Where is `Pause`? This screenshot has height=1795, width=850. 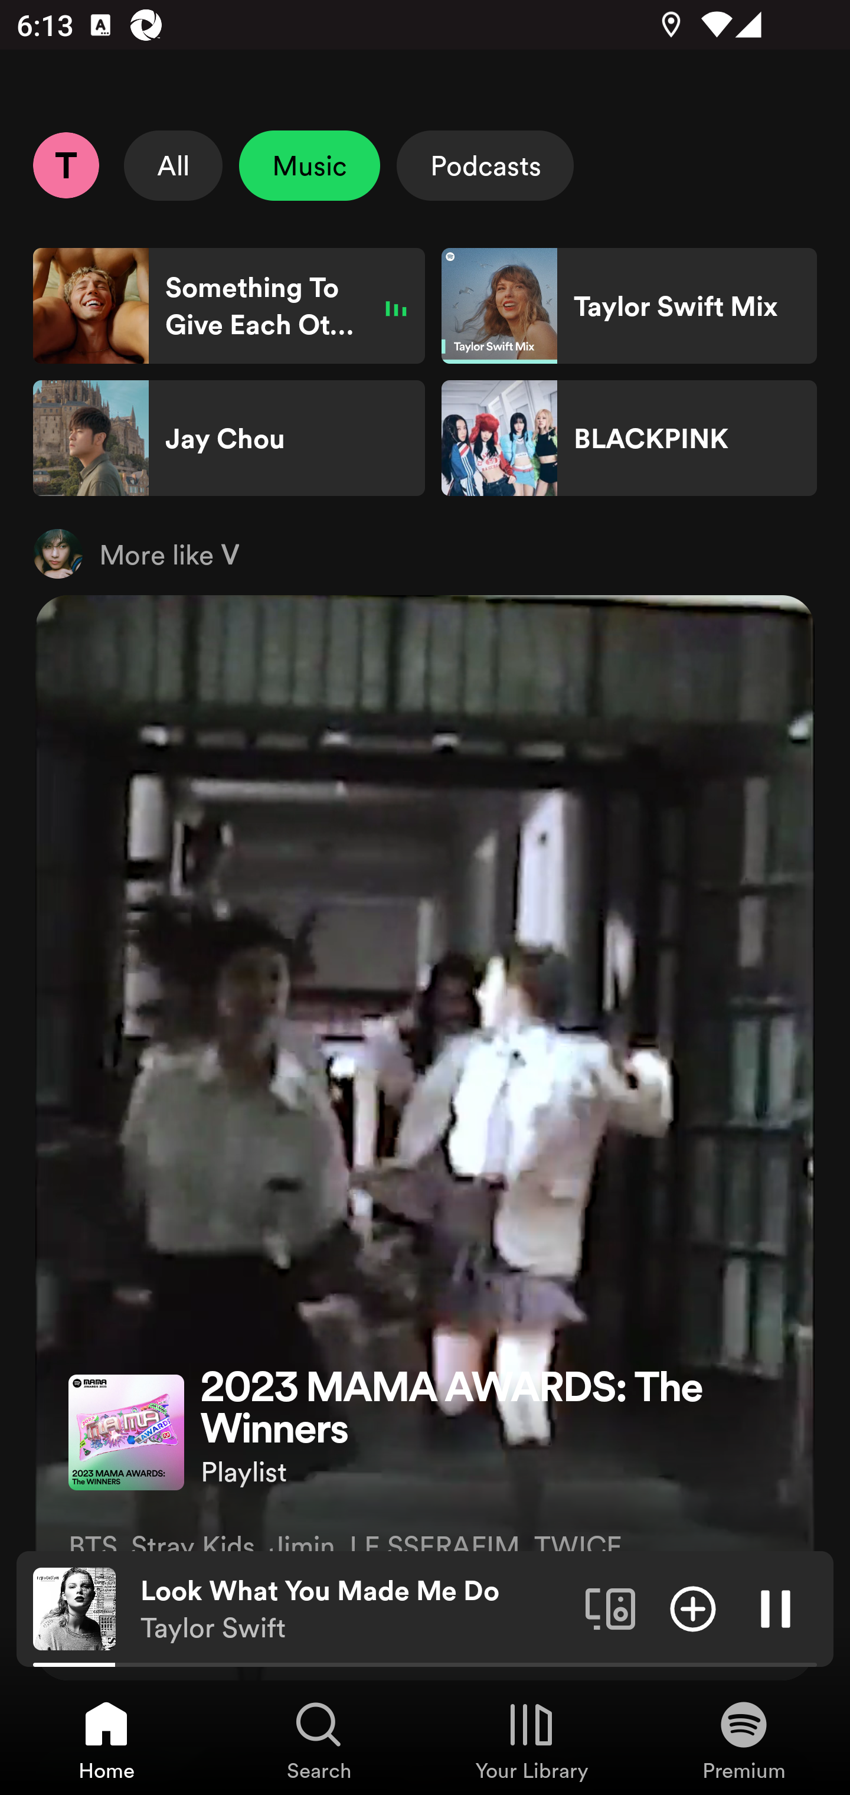
Pause is located at coordinates (776, 1608).